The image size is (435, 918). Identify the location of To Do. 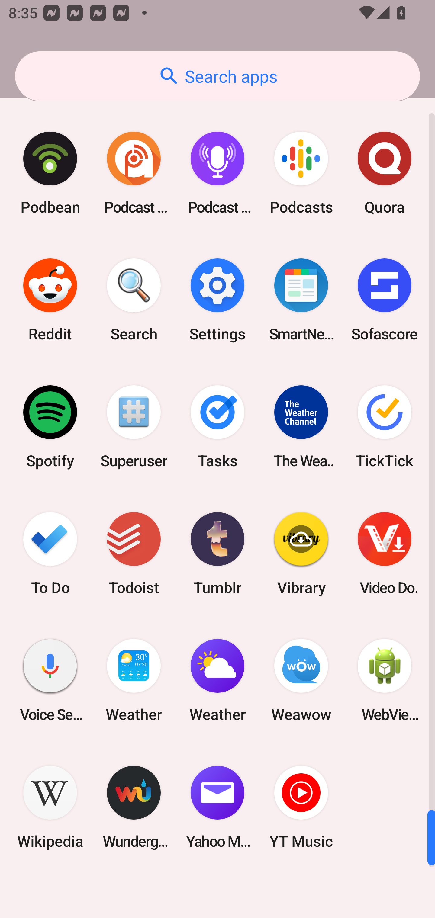
(50, 553).